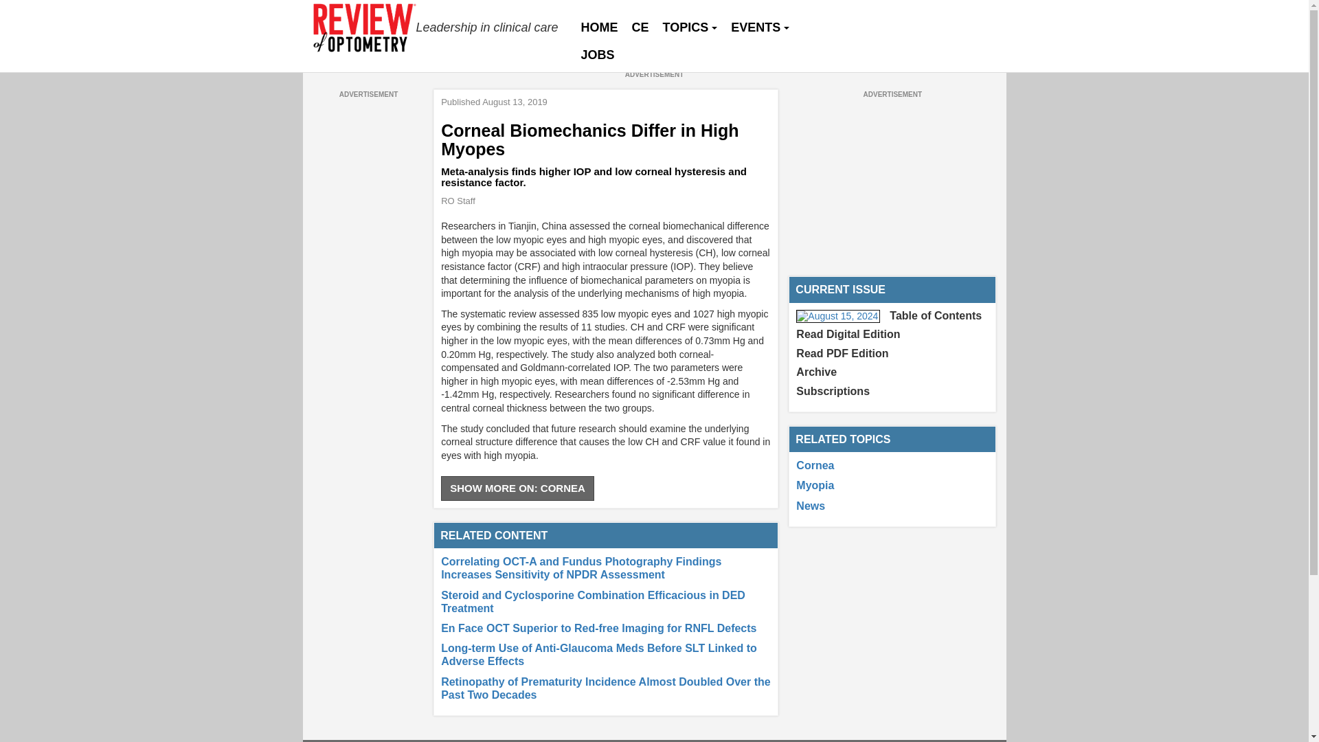 Image resolution: width=1319 pixels, height=742 pixels. I want to click on EVENTS, so click(760, 27).